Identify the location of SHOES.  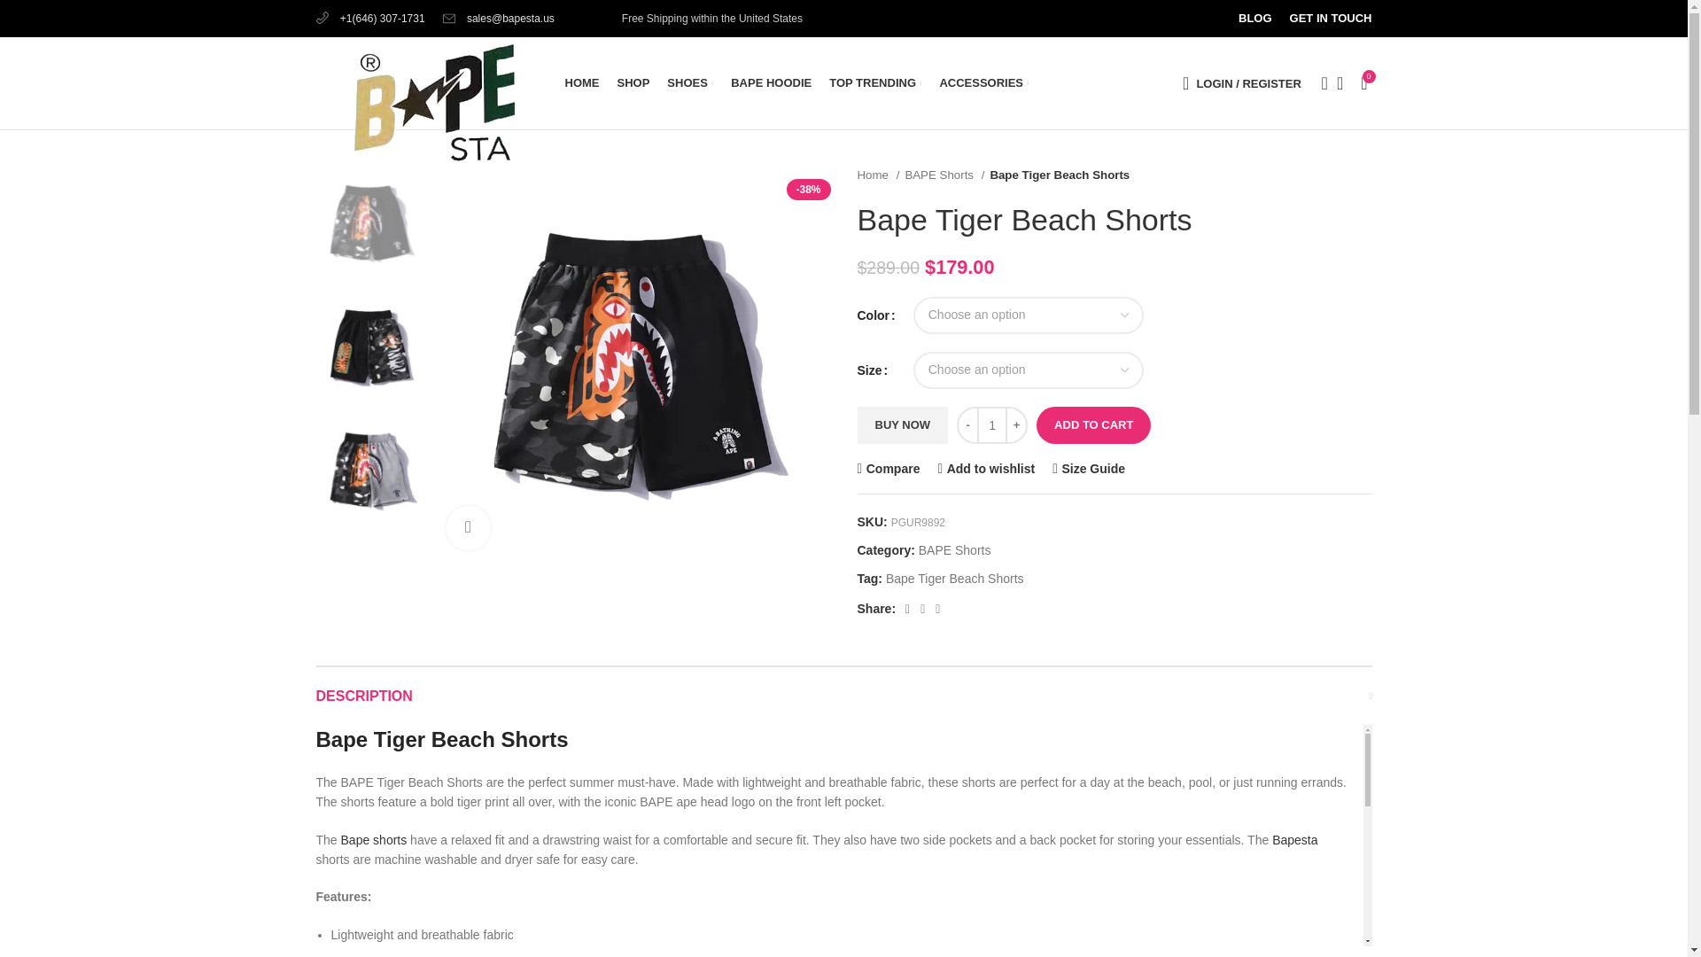
(689, 83).